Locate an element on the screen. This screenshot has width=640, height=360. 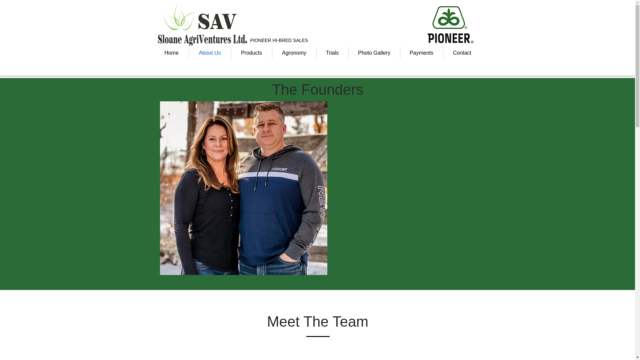
Home is located at coordinates (172, 53).